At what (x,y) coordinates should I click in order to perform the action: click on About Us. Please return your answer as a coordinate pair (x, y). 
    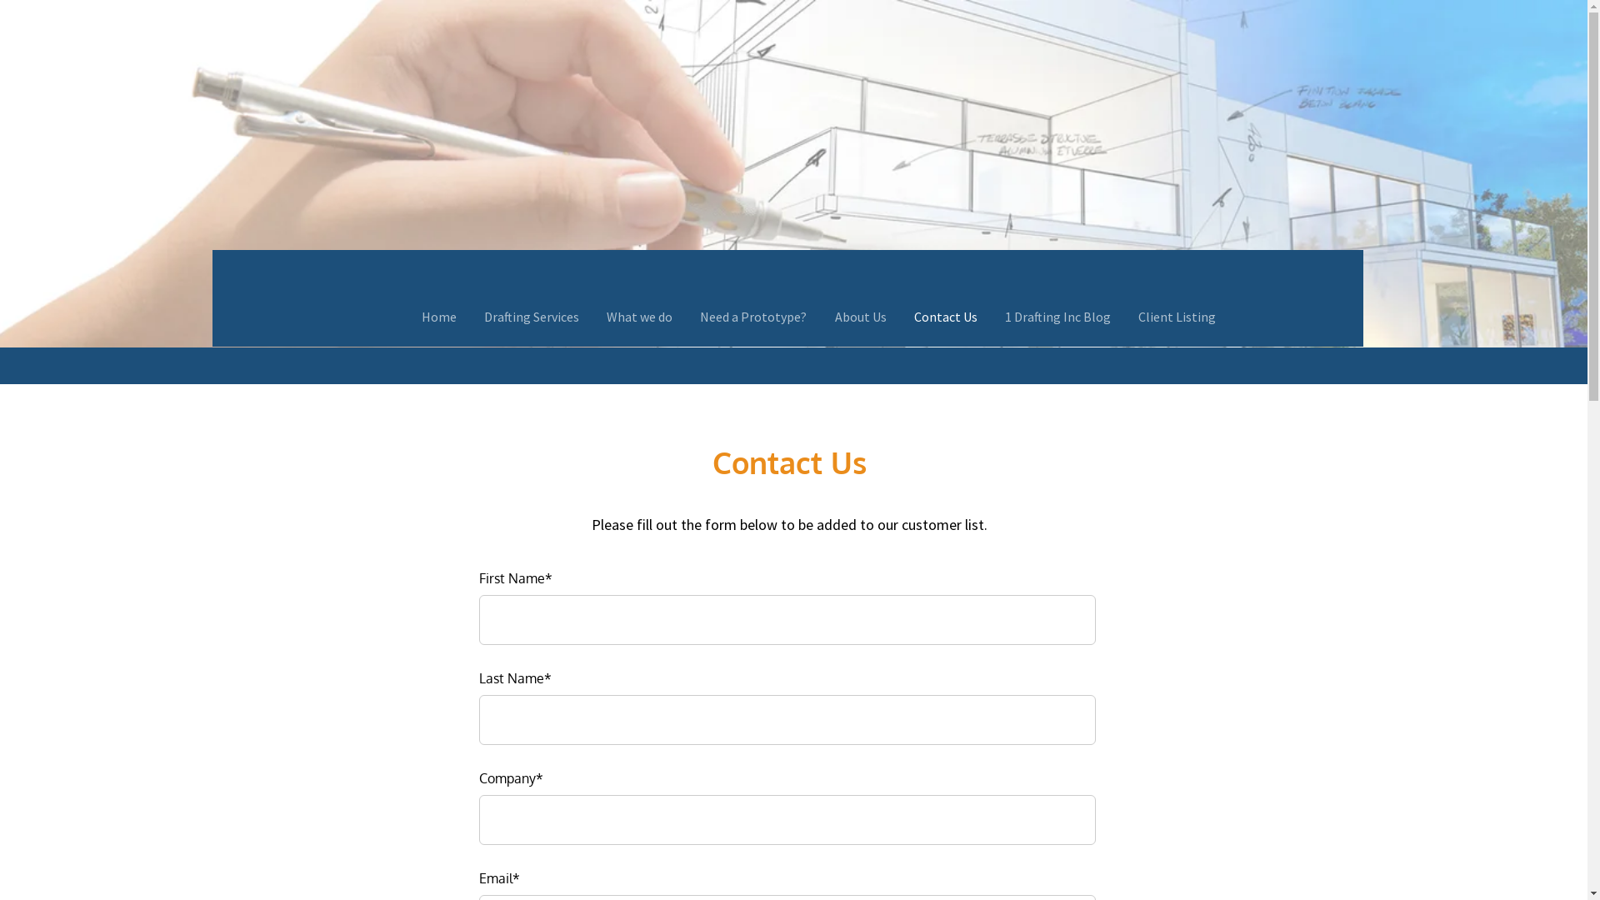
    Looking at the image, I should click on (860, 317).